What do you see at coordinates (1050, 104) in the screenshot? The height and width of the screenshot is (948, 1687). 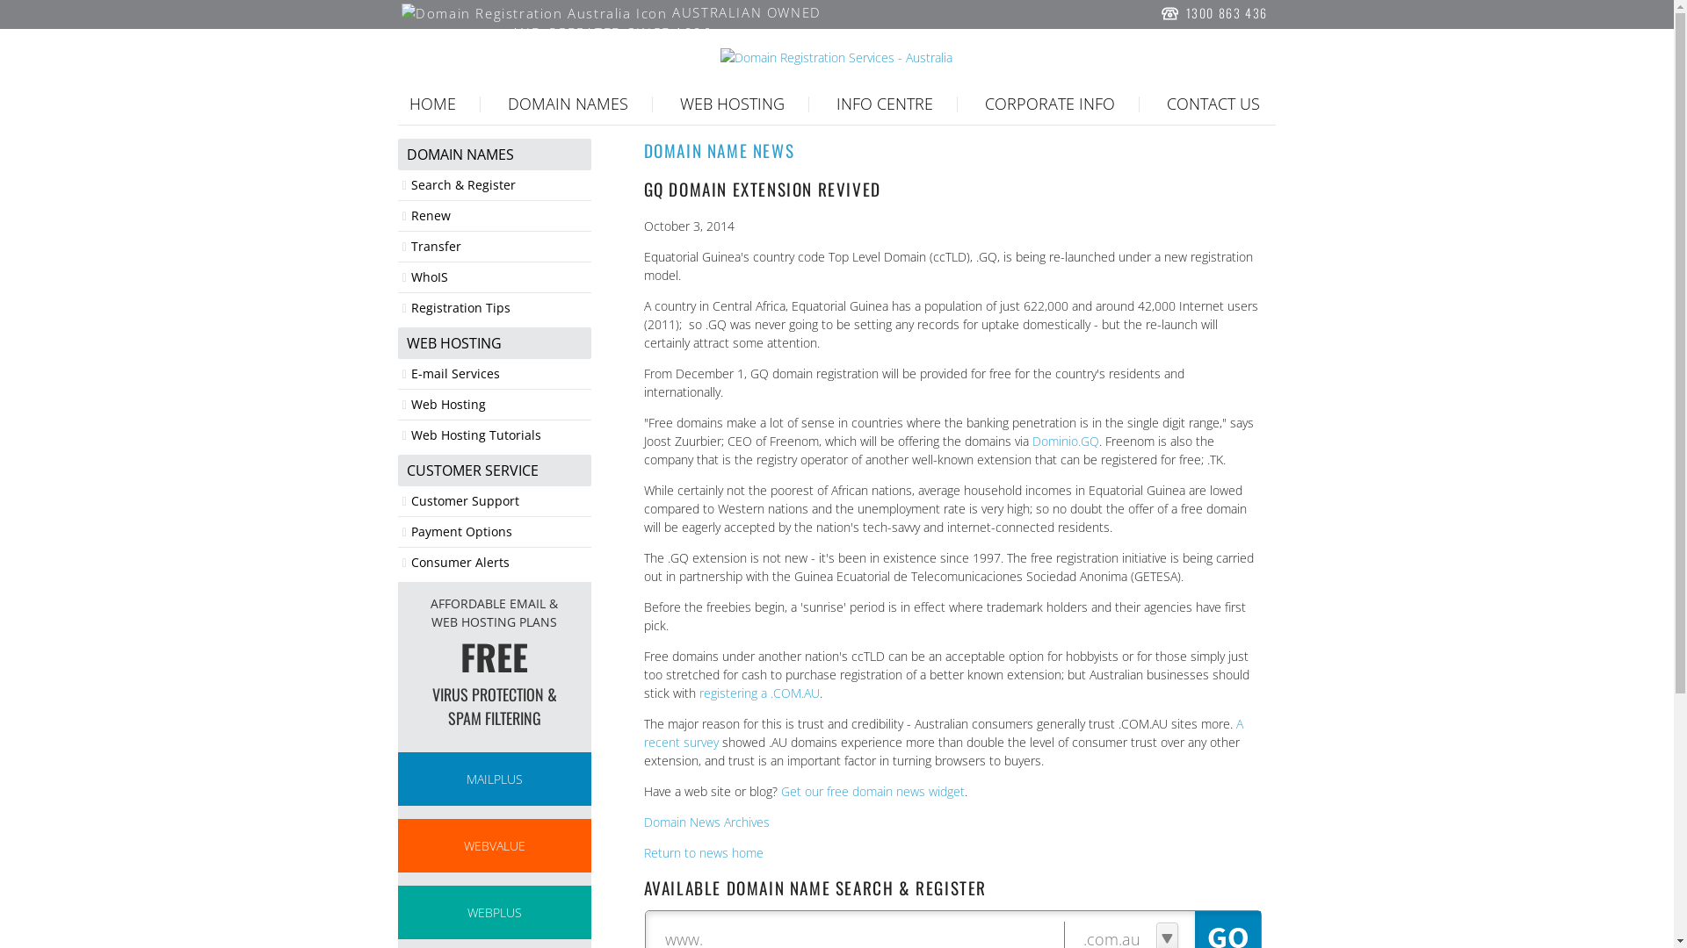 I see `CORPORATE INFO` at bounding box center [1050, 104].